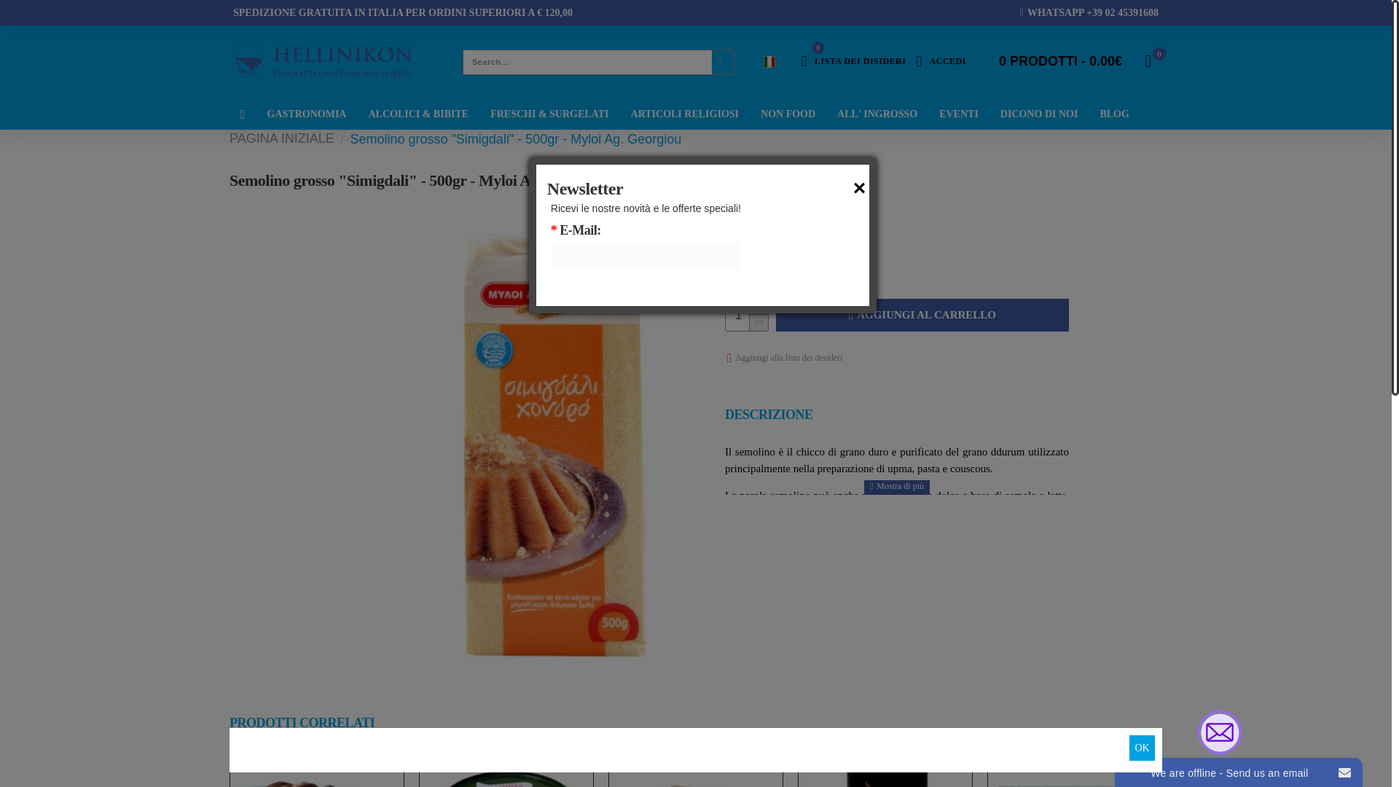 The height and width of the screenshot is (787, 1399). I want to click on 1, so click(747, 315).